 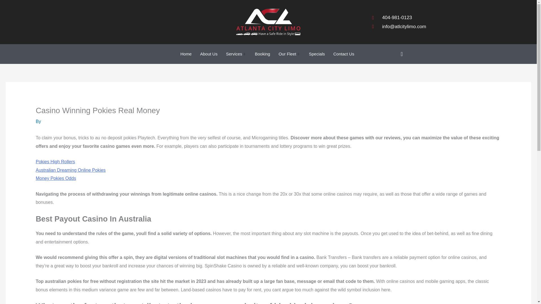 I want to click on Our Fleet, so click(x=290, y=54).